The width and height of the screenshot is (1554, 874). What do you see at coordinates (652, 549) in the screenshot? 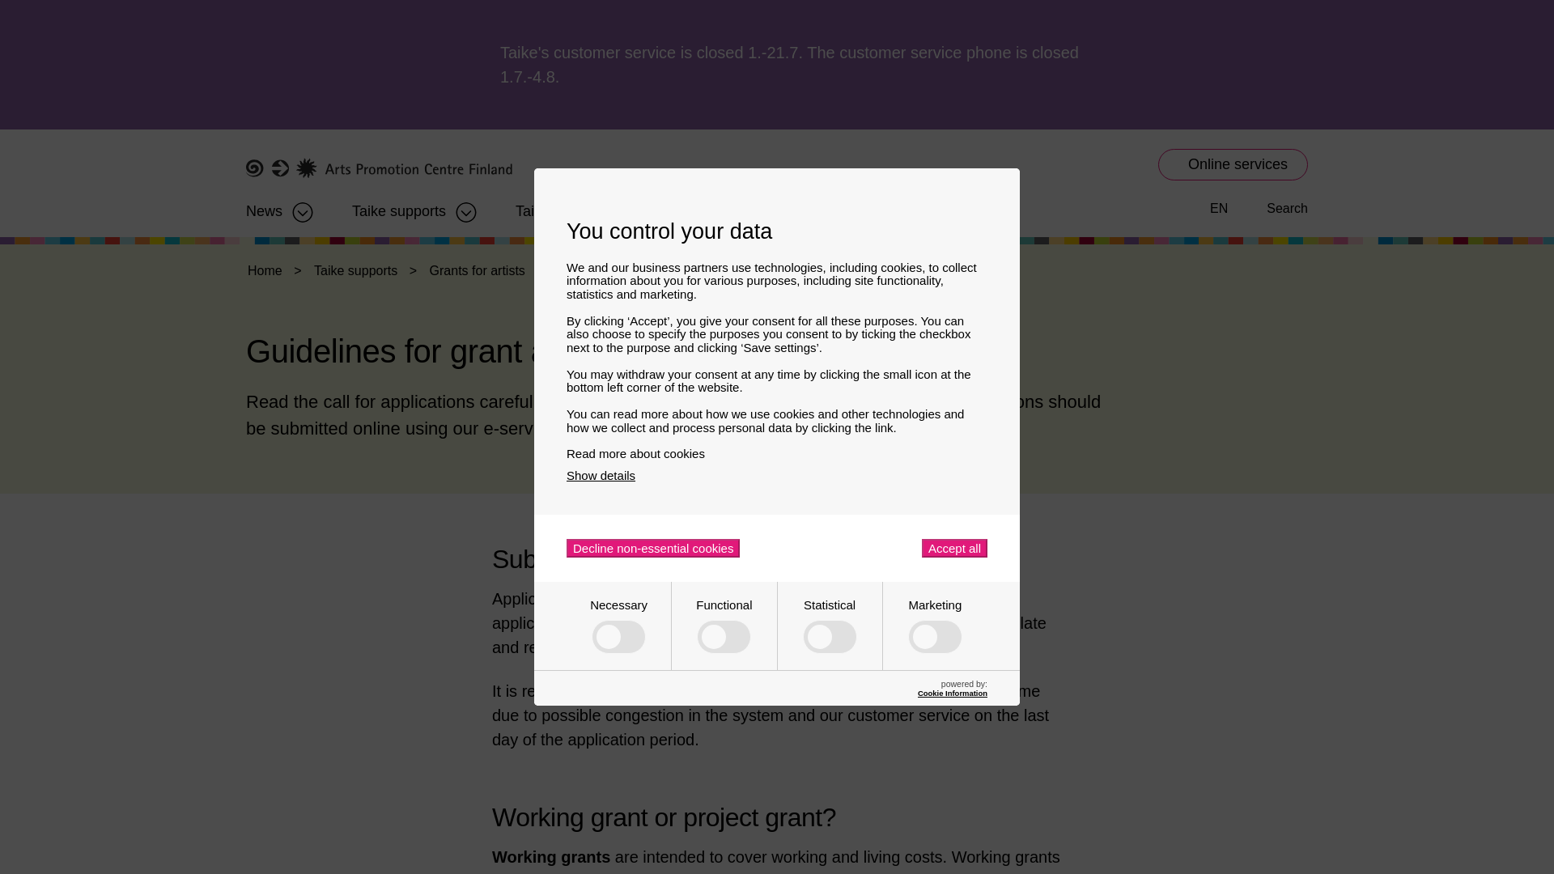
I see `Decline non-essential cookies` at bounding box center [652, 549].